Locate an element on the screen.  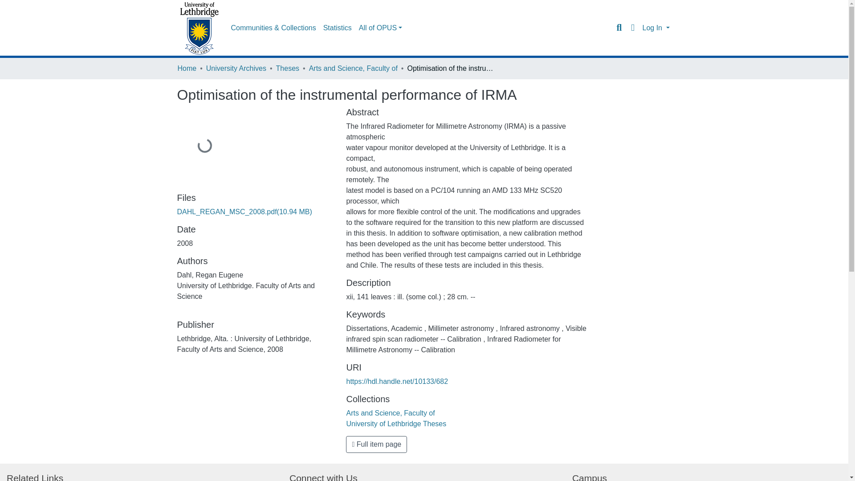
Arts and Science, Faculty of is located at coordinates (353, 69).